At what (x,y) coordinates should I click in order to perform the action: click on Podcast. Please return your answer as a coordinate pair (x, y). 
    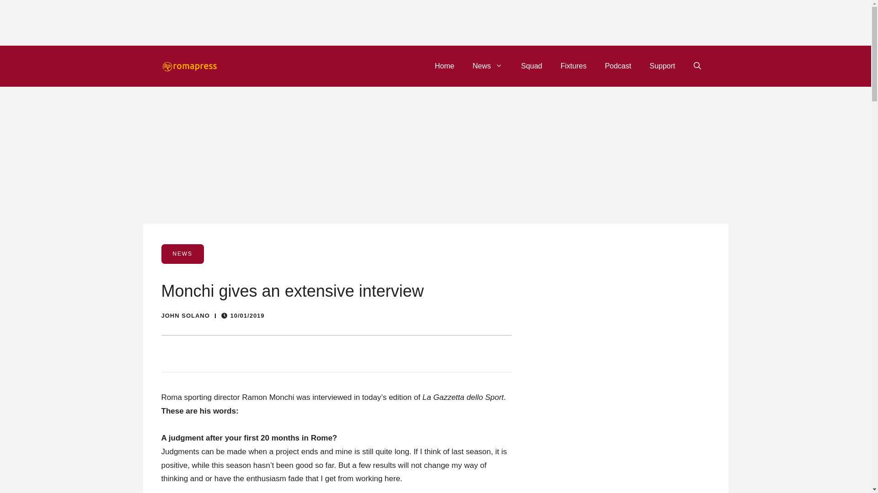
    Looking at the image, I should click on (618, 66).